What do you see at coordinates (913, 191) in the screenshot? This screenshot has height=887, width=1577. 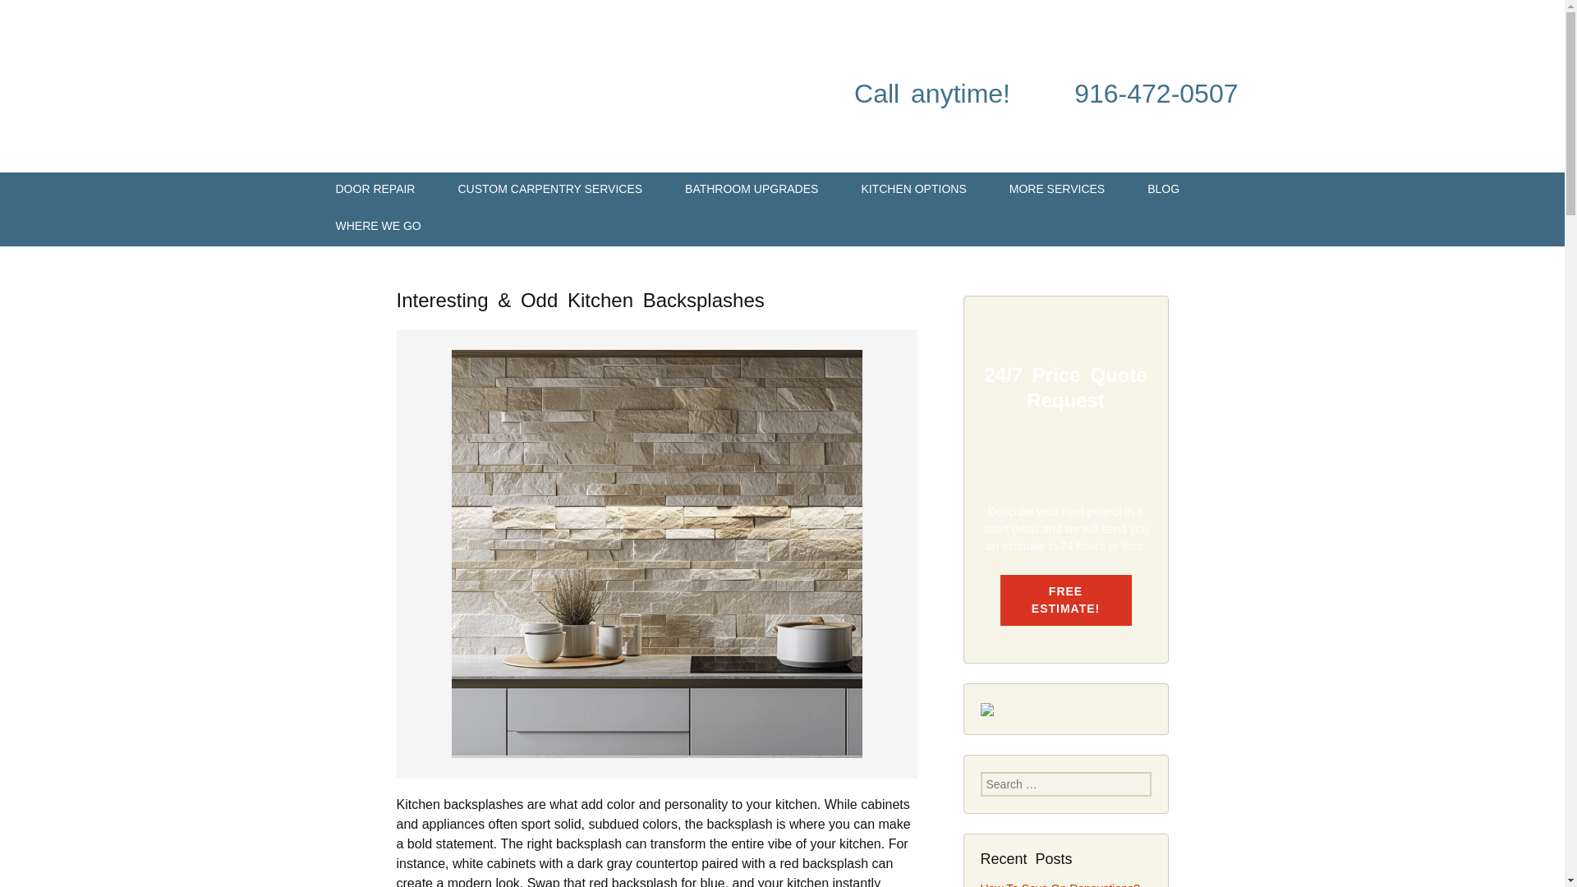 I see `KITCHEN OPTIONS` at bounding box center [913, 191].